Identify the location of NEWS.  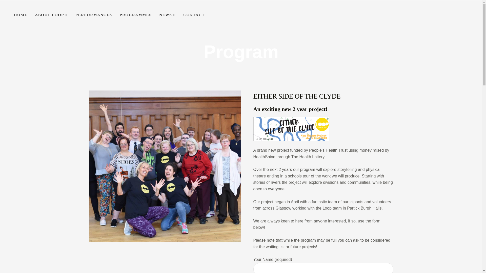
(167, 15).